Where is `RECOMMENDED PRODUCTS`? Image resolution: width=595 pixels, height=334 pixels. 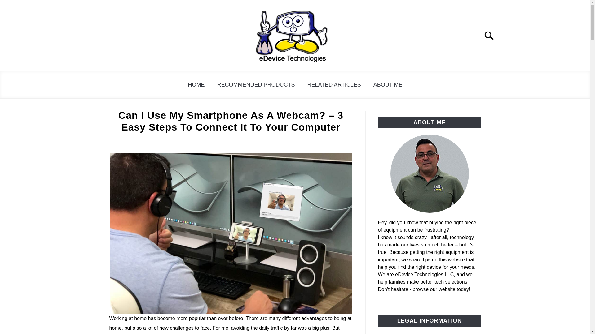
RECOMMENDED PRODUCTS is located at coordinates (256, 85).